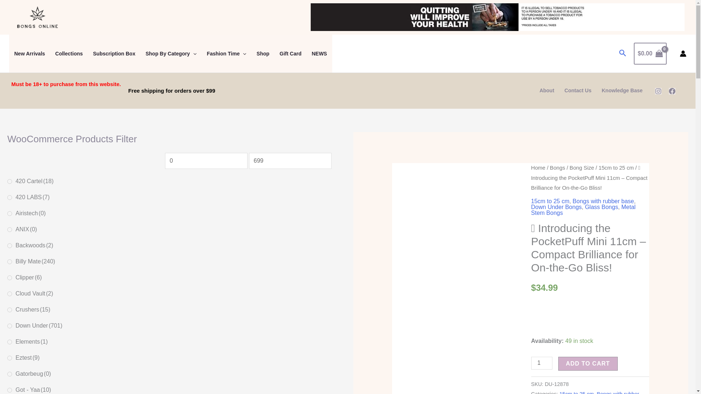 The height and width of the screenshot is (394, 701). I want to click on 559, so click(9, 246).